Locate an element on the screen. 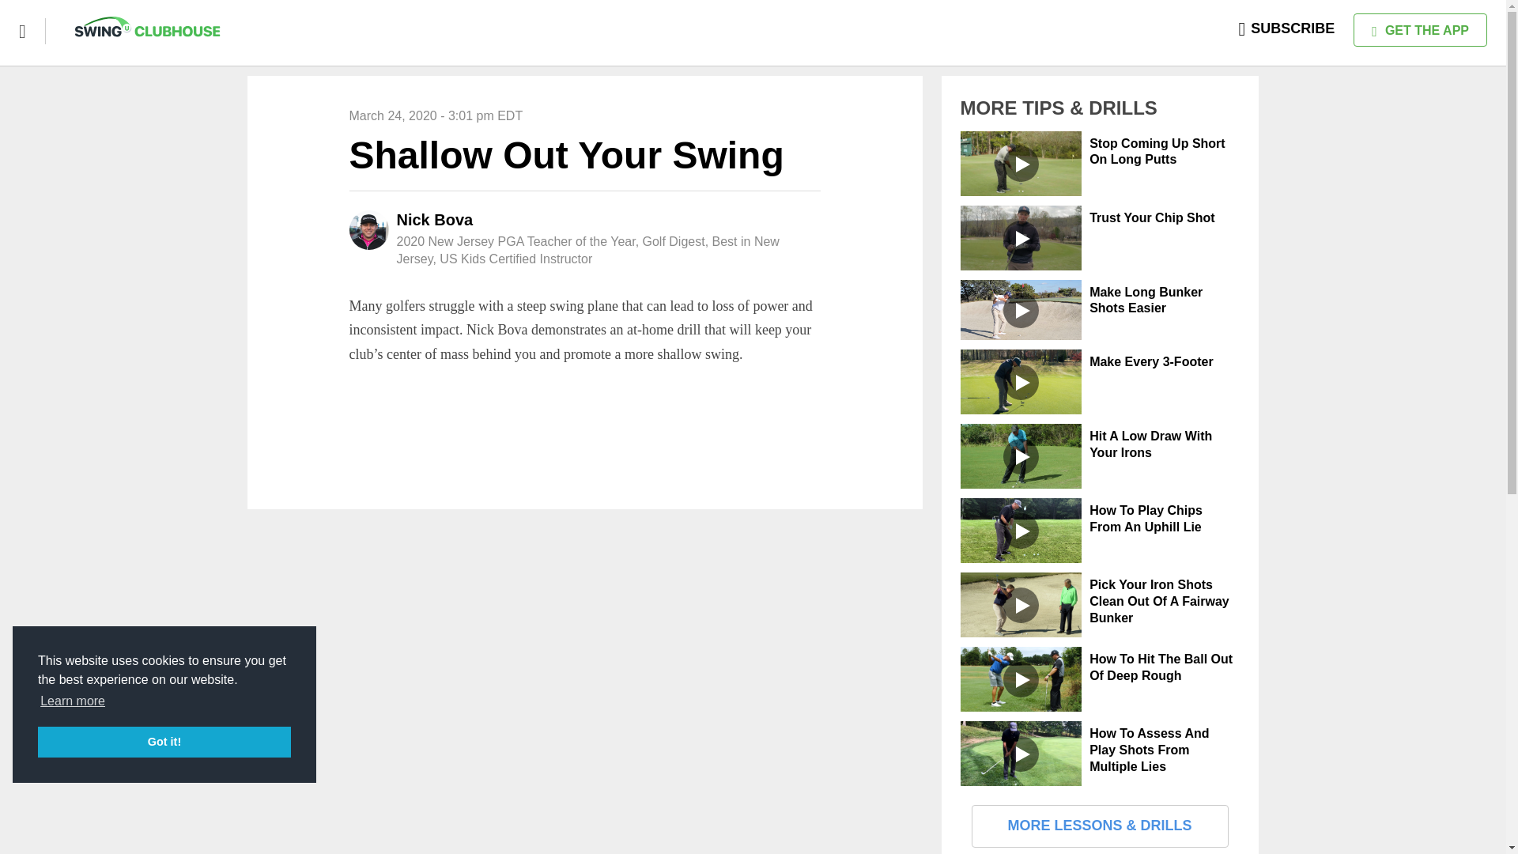 The width and height of the screenshot is (1518, 854). GET THE APP is located at coordinates (1420, 30).